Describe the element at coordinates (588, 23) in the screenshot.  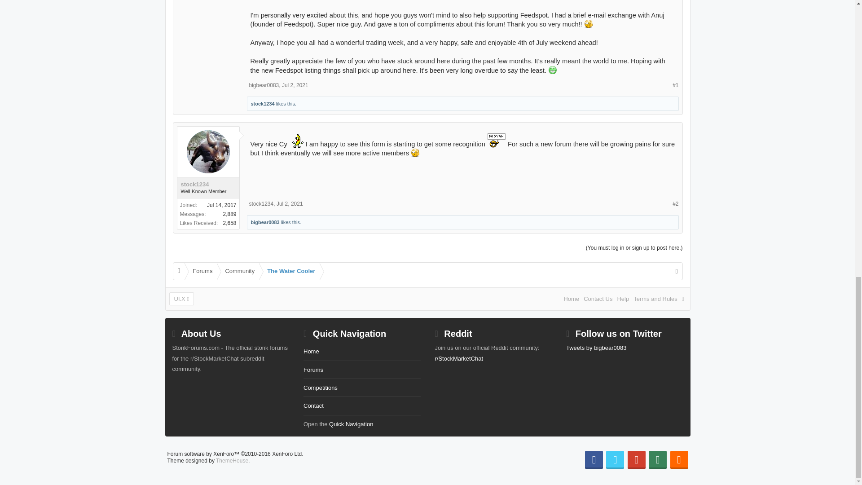
I see `ThumbsUp    :thumbsup:` at that location.